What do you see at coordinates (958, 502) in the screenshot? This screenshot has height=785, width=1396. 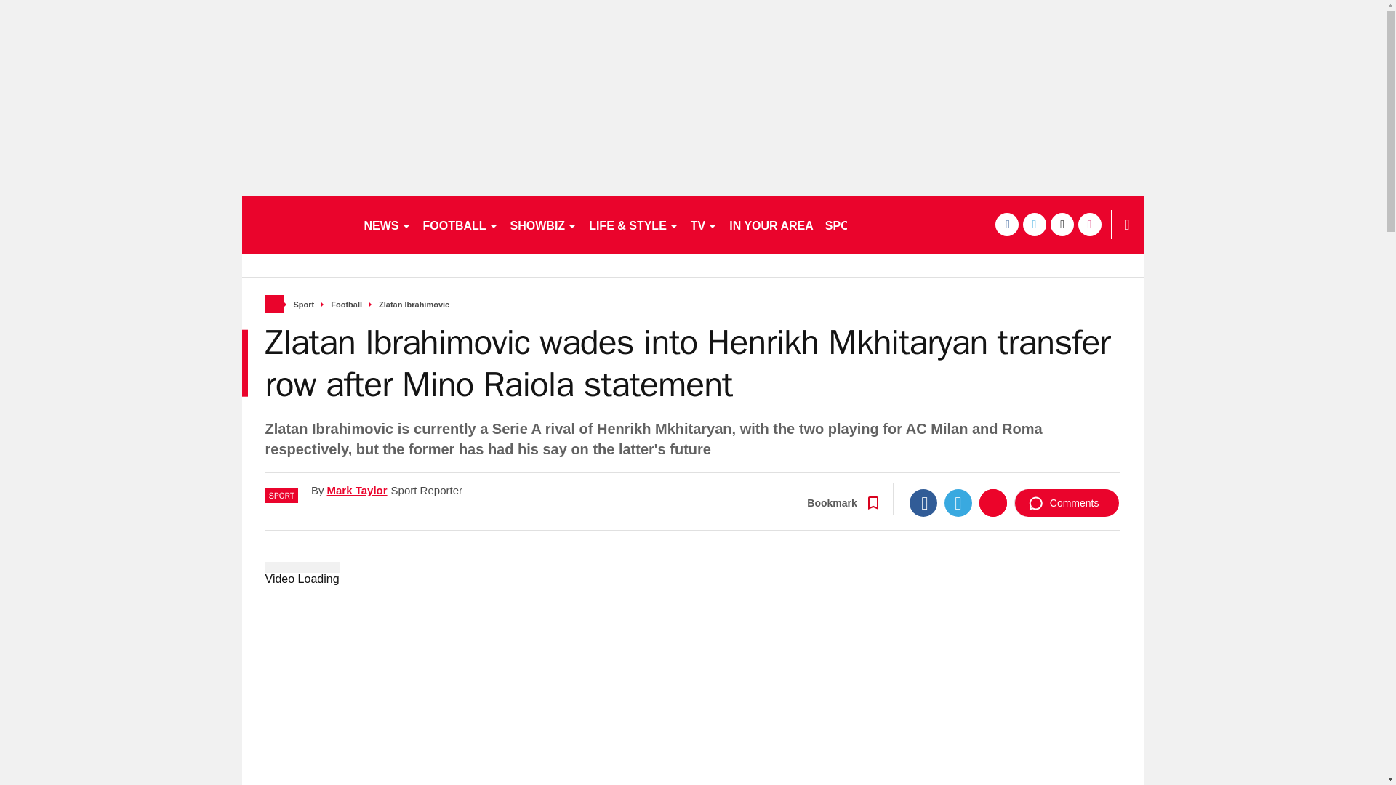 I see `Twitter` at bounding box center [958, 502].